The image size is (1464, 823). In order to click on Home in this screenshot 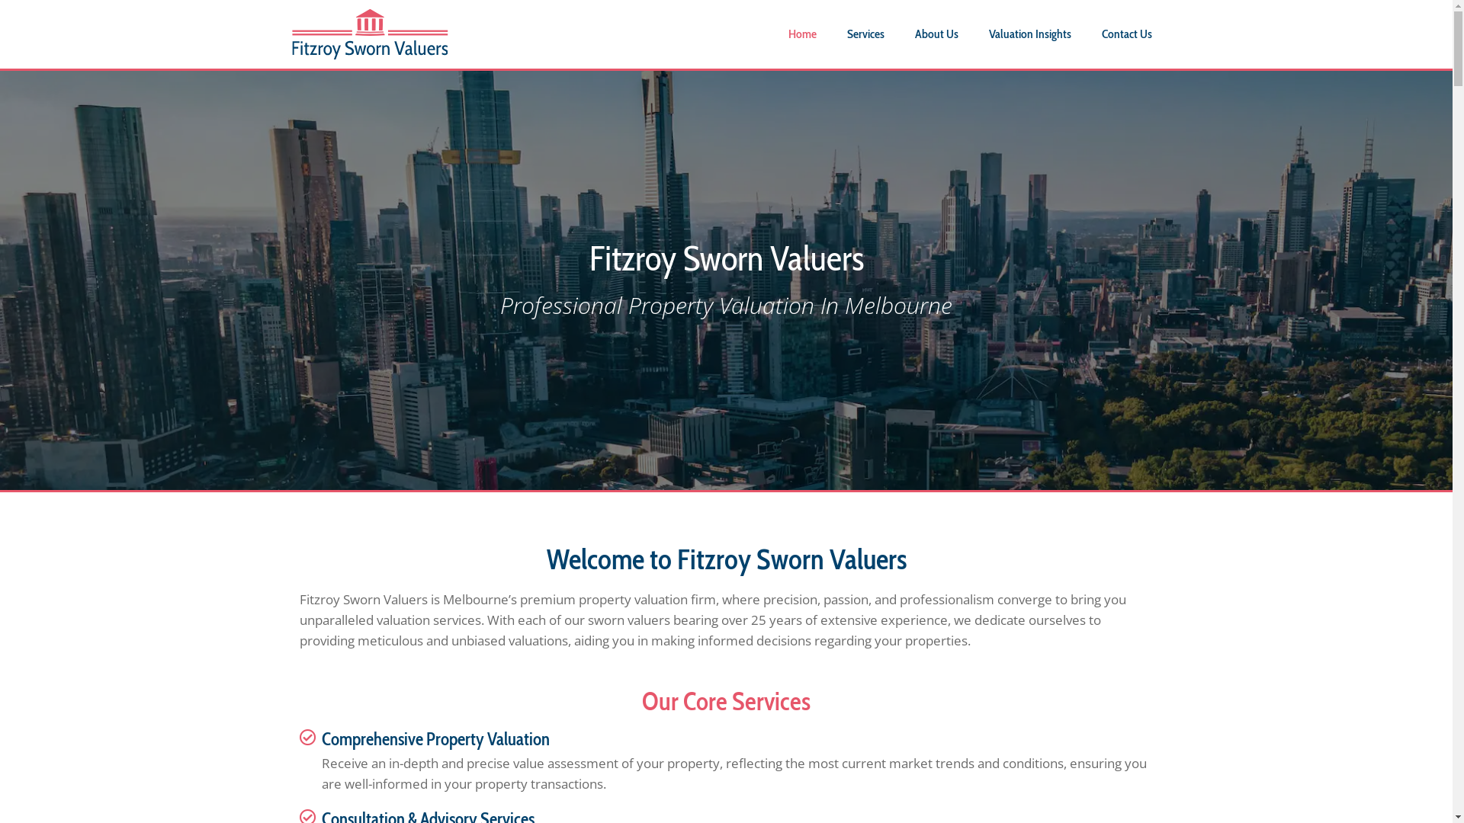, I will do `click(802, 34)`.